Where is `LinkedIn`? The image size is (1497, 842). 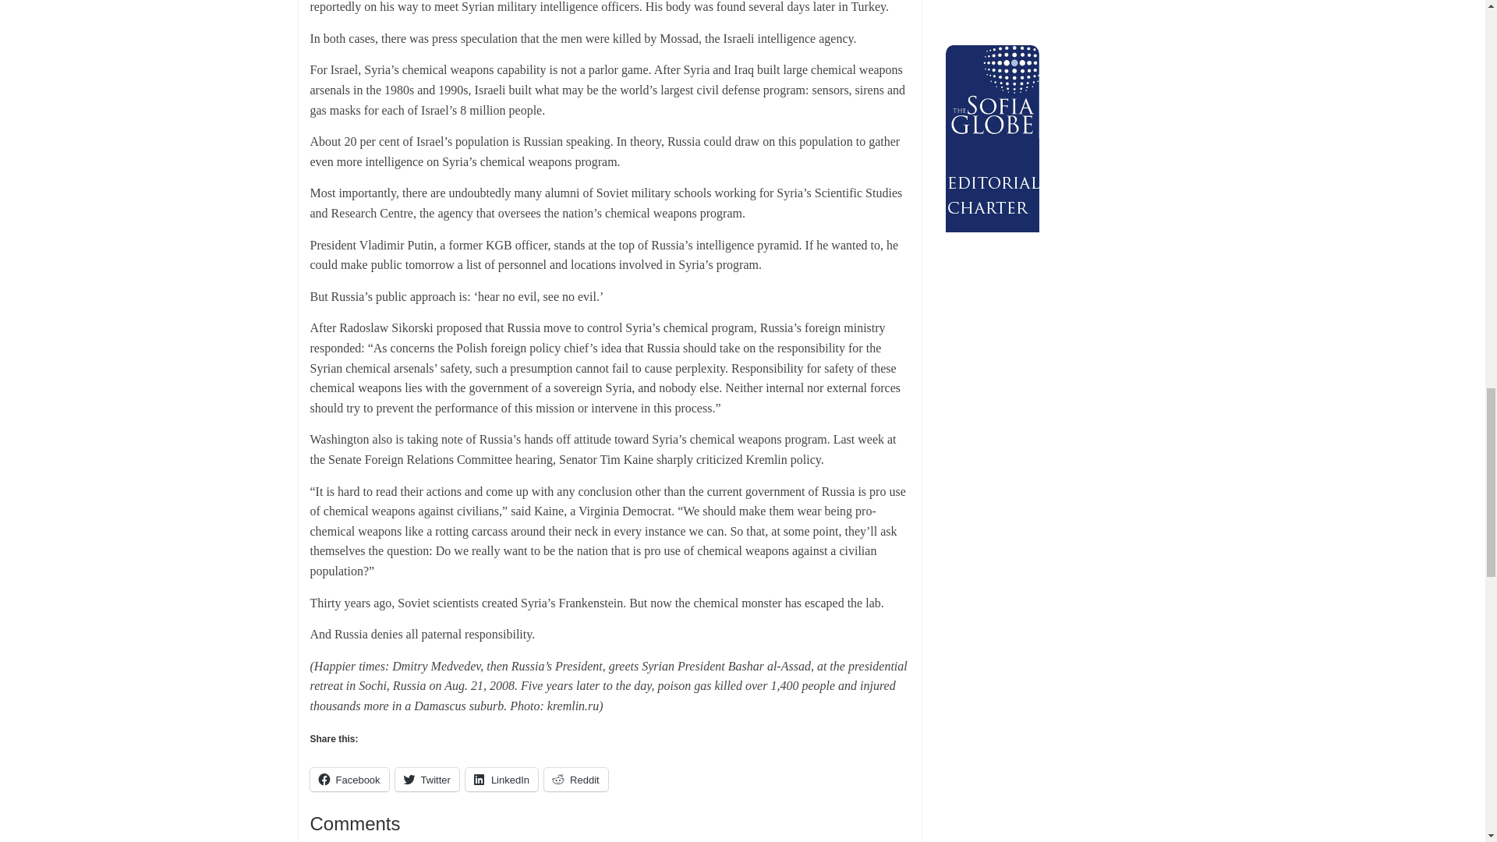
LinkedIn is located at coordinates (501, 780).